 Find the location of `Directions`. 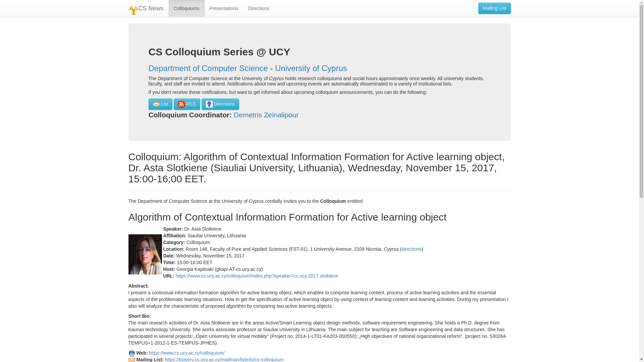

Directions is located at coordinates (220, 104).